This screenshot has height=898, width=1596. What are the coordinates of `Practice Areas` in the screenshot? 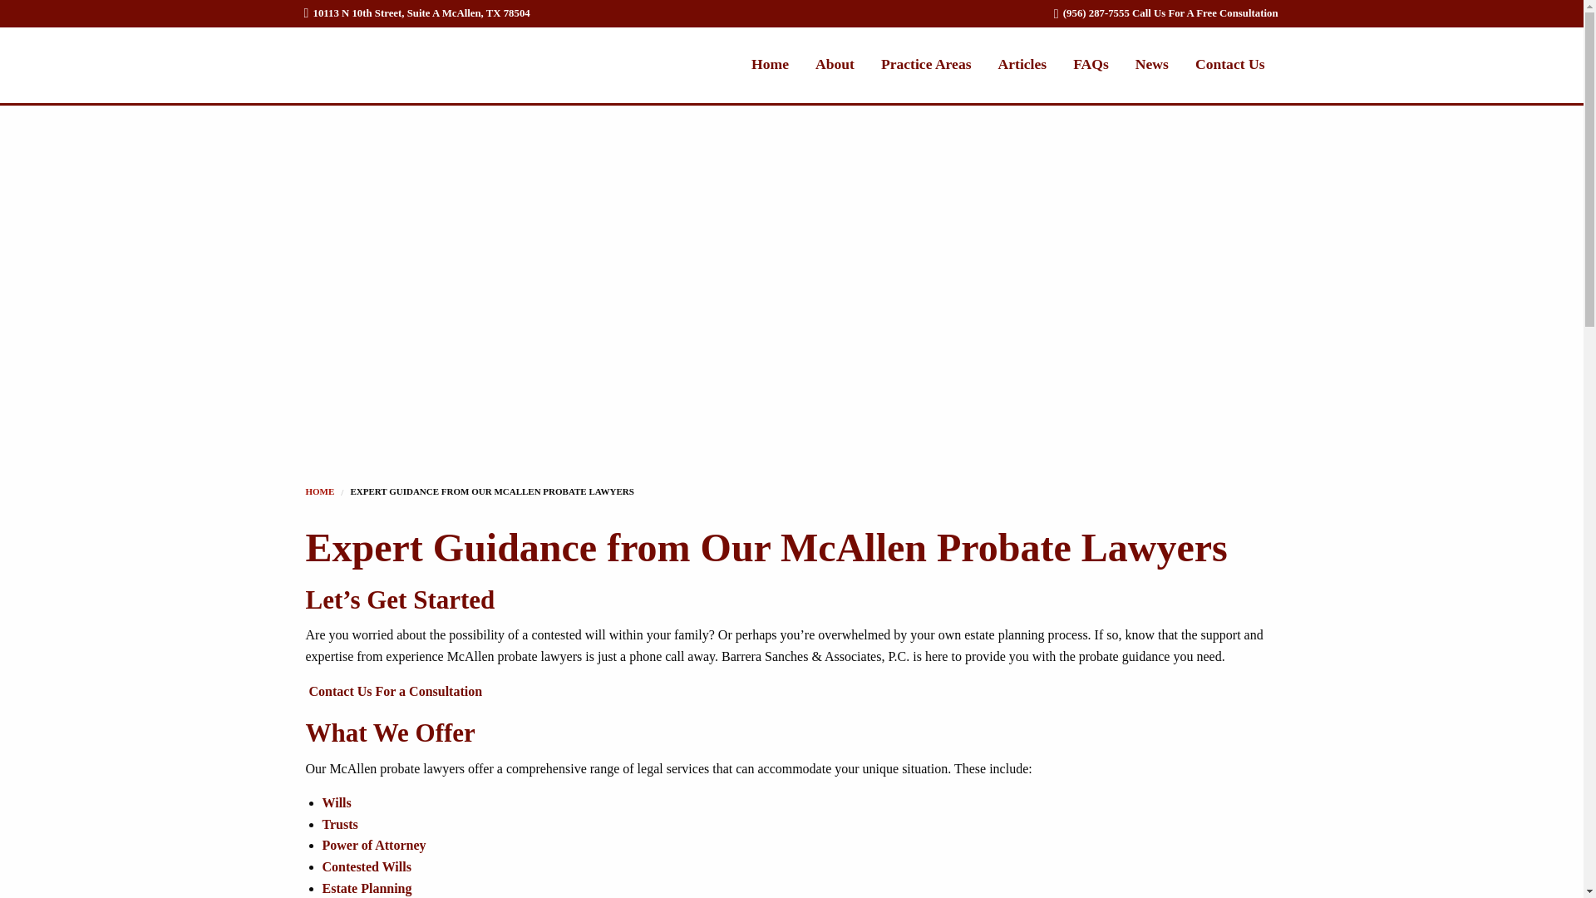 It's located at (926, 63).